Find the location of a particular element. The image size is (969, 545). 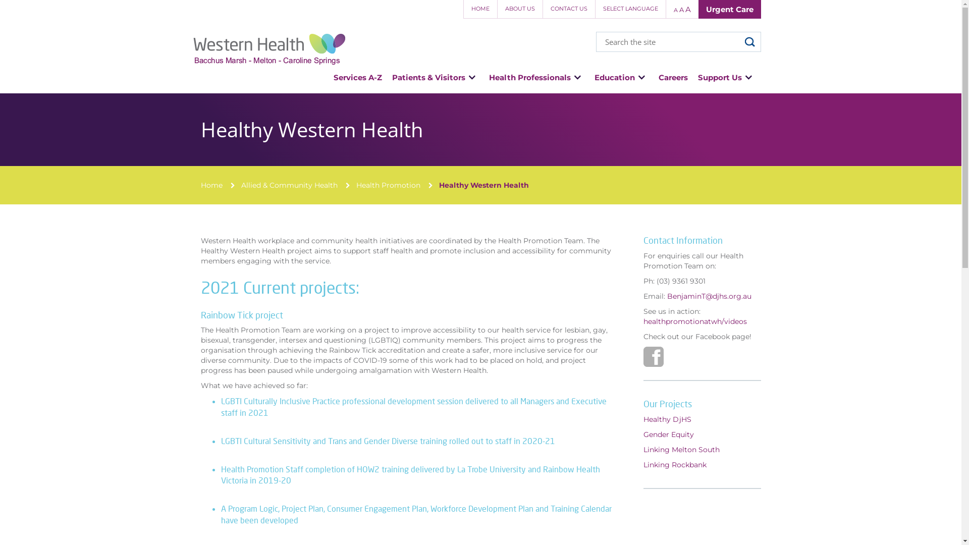

CONTACT US is located at coordinates (568, 9).